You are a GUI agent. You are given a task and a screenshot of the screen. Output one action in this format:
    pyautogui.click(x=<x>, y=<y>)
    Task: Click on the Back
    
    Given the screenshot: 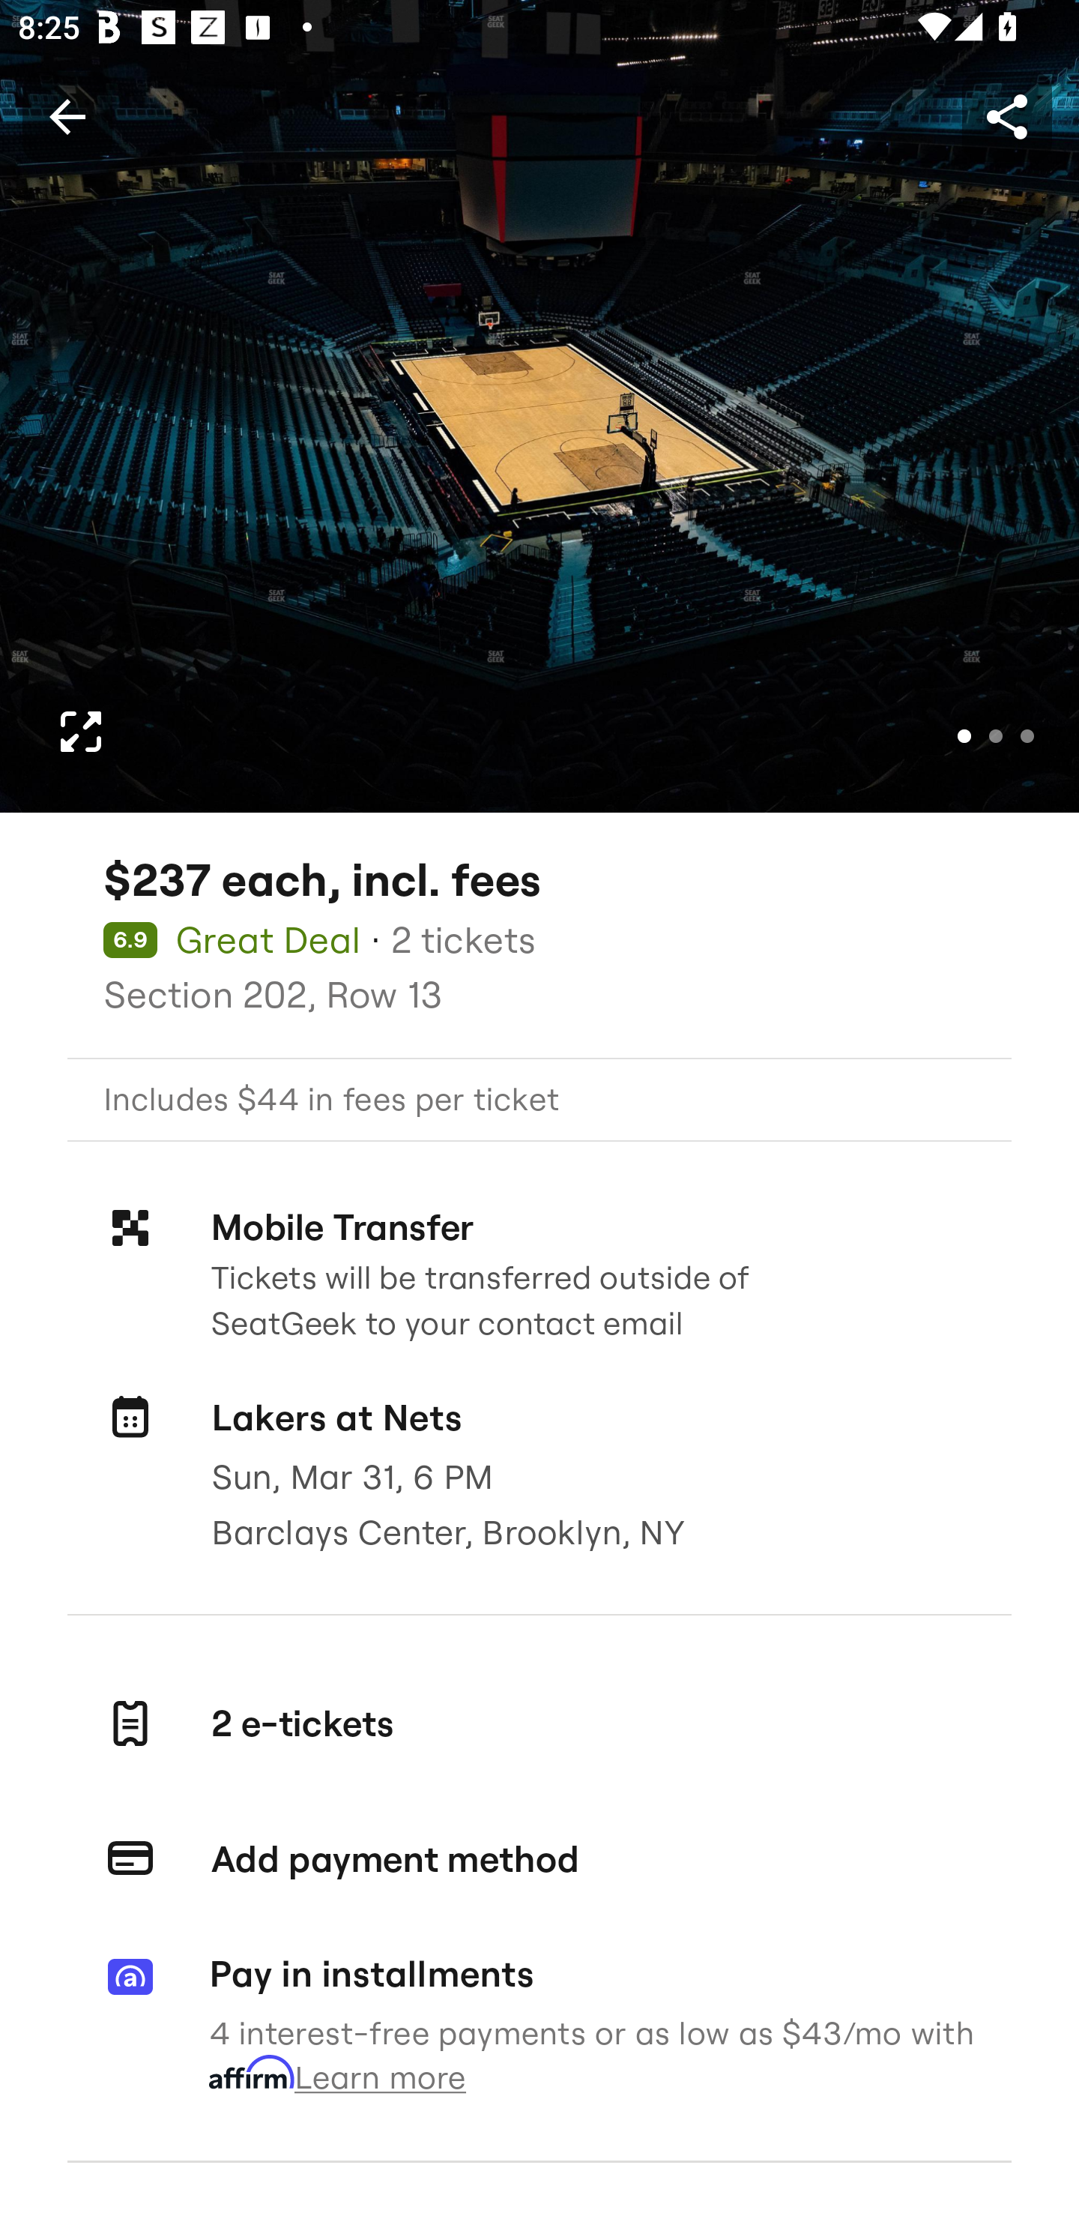 What is the action you would take?
    pyautogui.click(x=67, y=115)
    